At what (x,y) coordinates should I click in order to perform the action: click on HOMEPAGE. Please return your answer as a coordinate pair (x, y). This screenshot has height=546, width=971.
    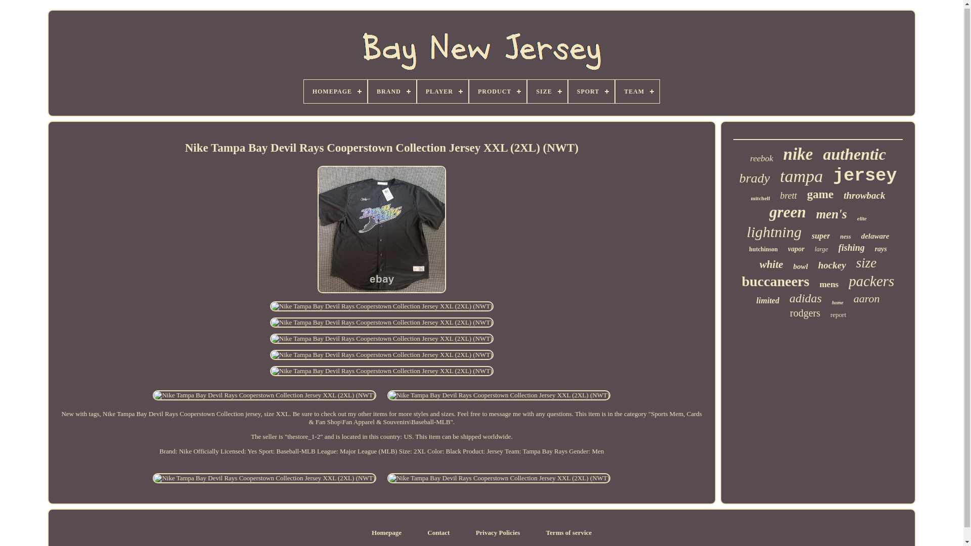
    Looking at the image, I should click on (335, 91).